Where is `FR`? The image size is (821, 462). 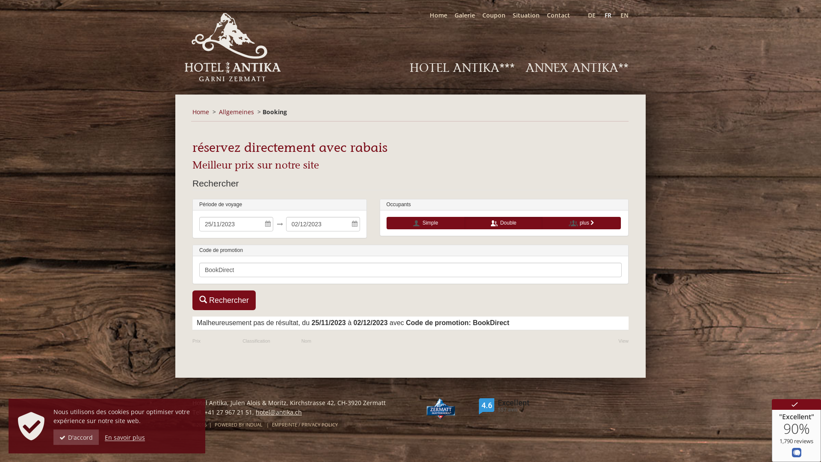
FR is located at coordinates (605, 15).